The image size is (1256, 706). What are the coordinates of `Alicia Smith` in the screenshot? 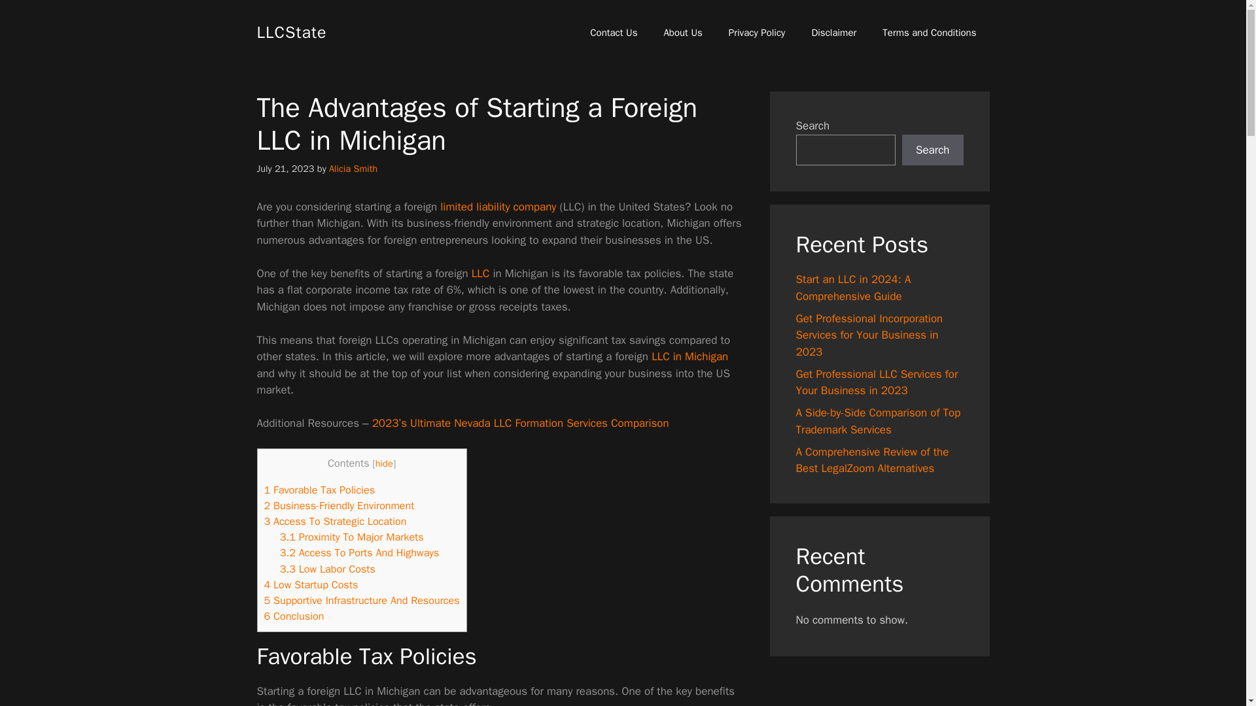 It's located at (353, 169).